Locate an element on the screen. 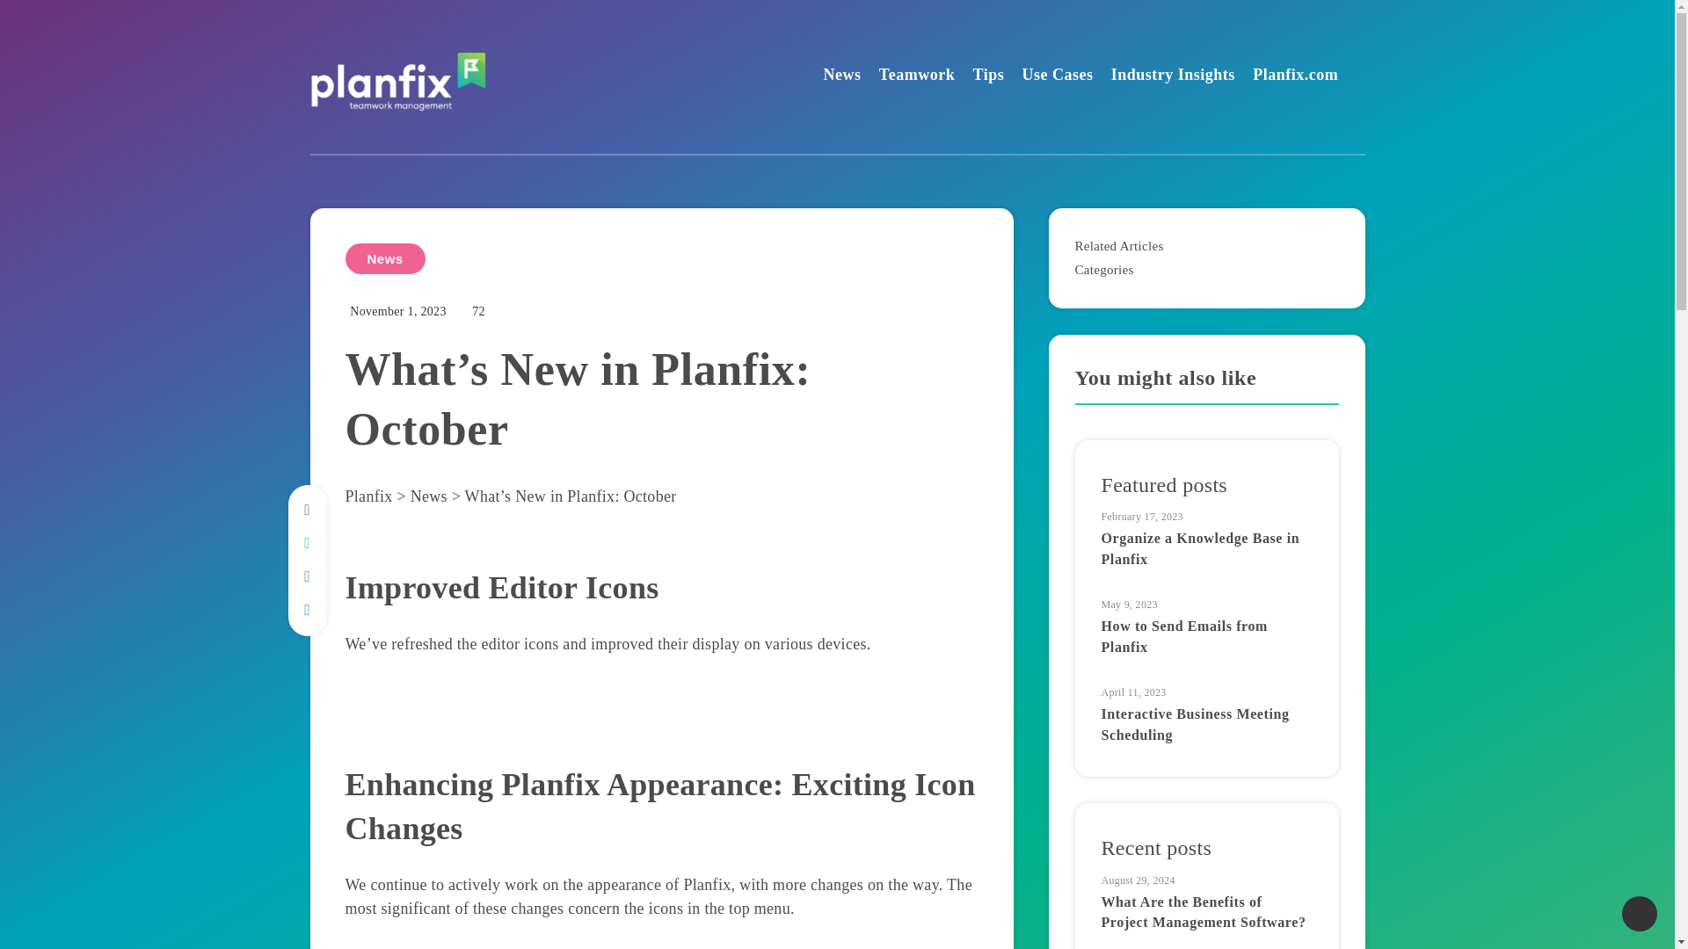  Planfix is located at coordinates (367, 496).